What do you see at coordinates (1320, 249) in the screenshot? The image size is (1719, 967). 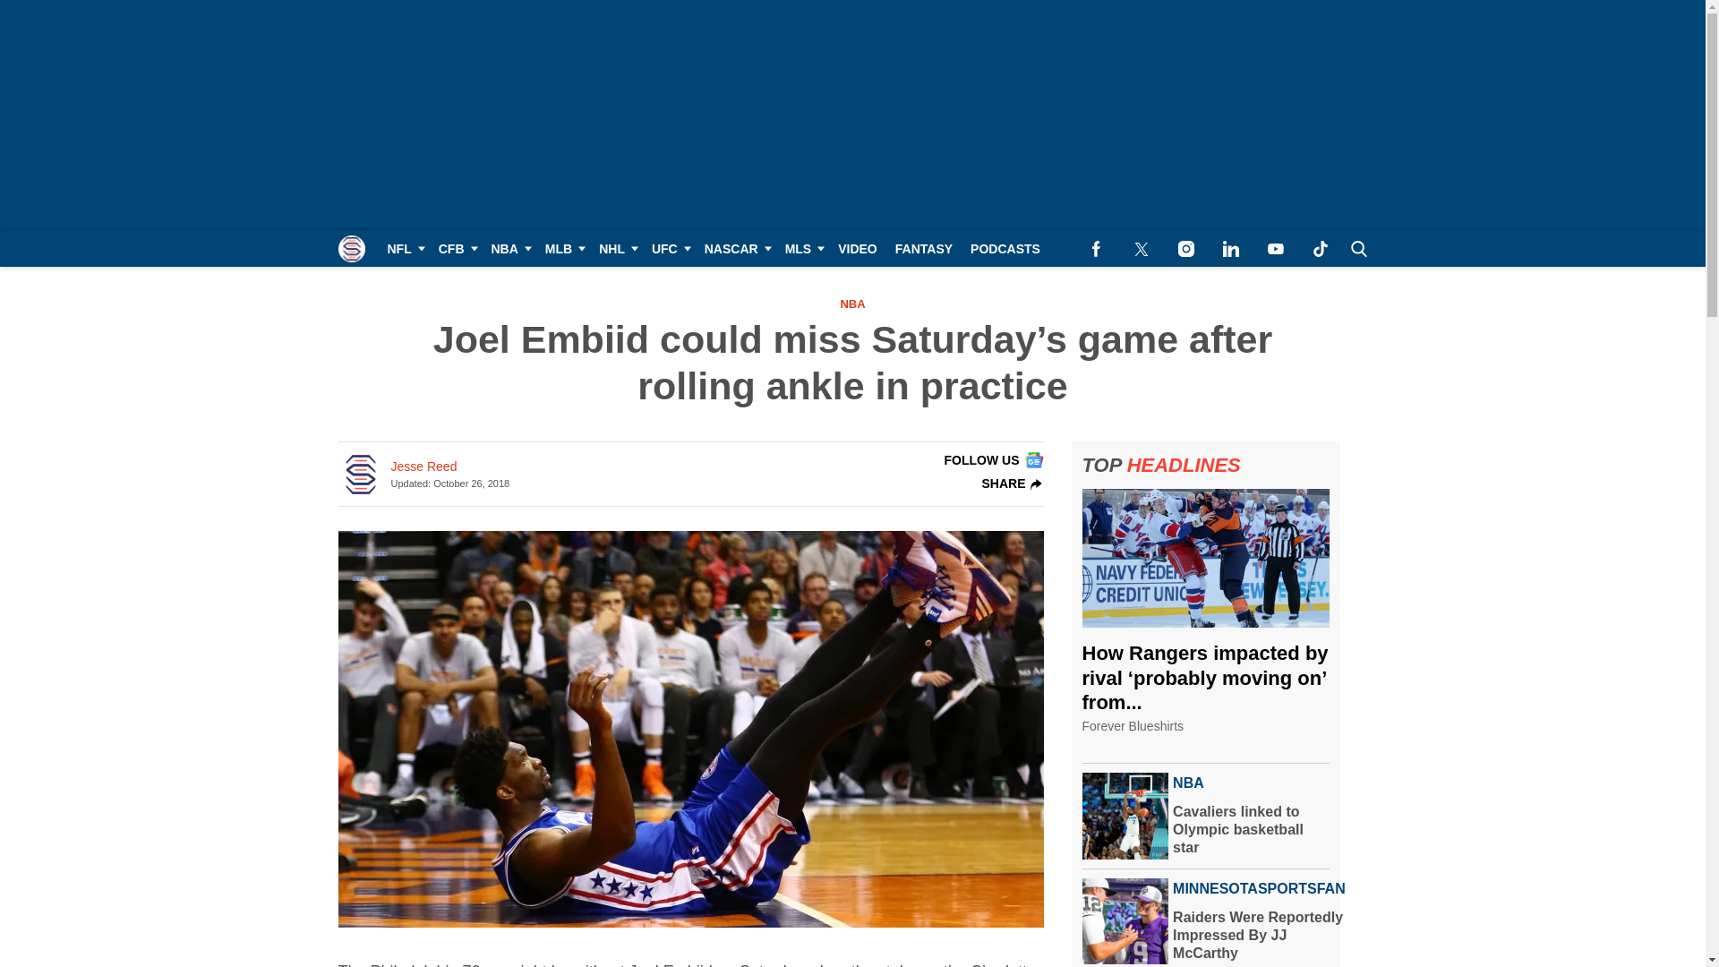 I see `Subscribe to our TikTok channel` at bounding box center [1320, 249].